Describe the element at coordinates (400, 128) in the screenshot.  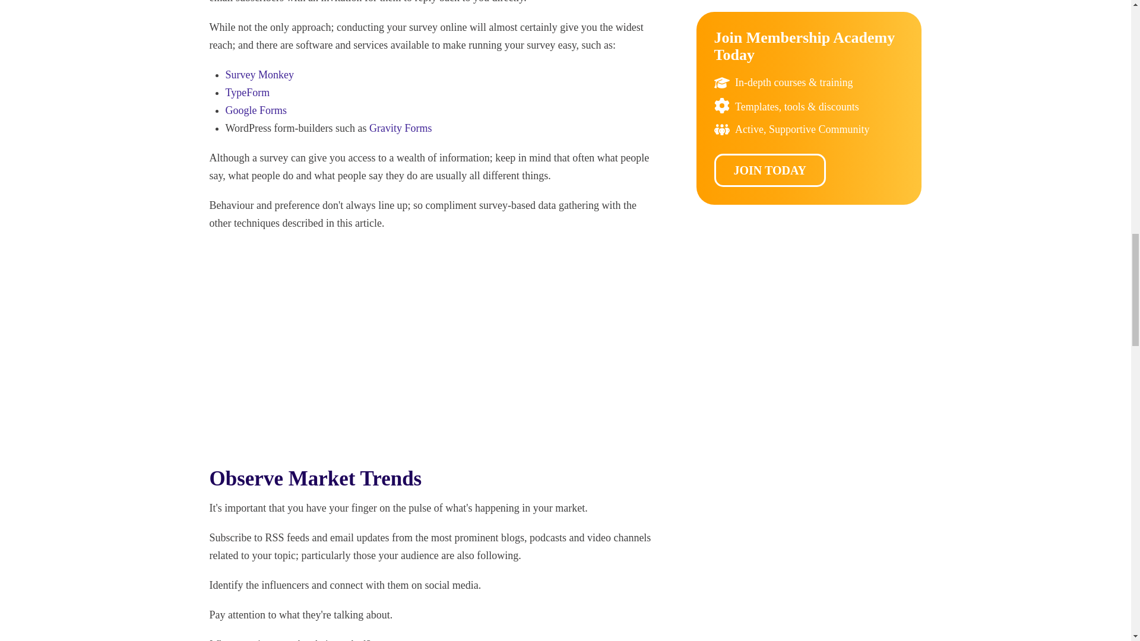
I see `Gravity Forms` at that location.